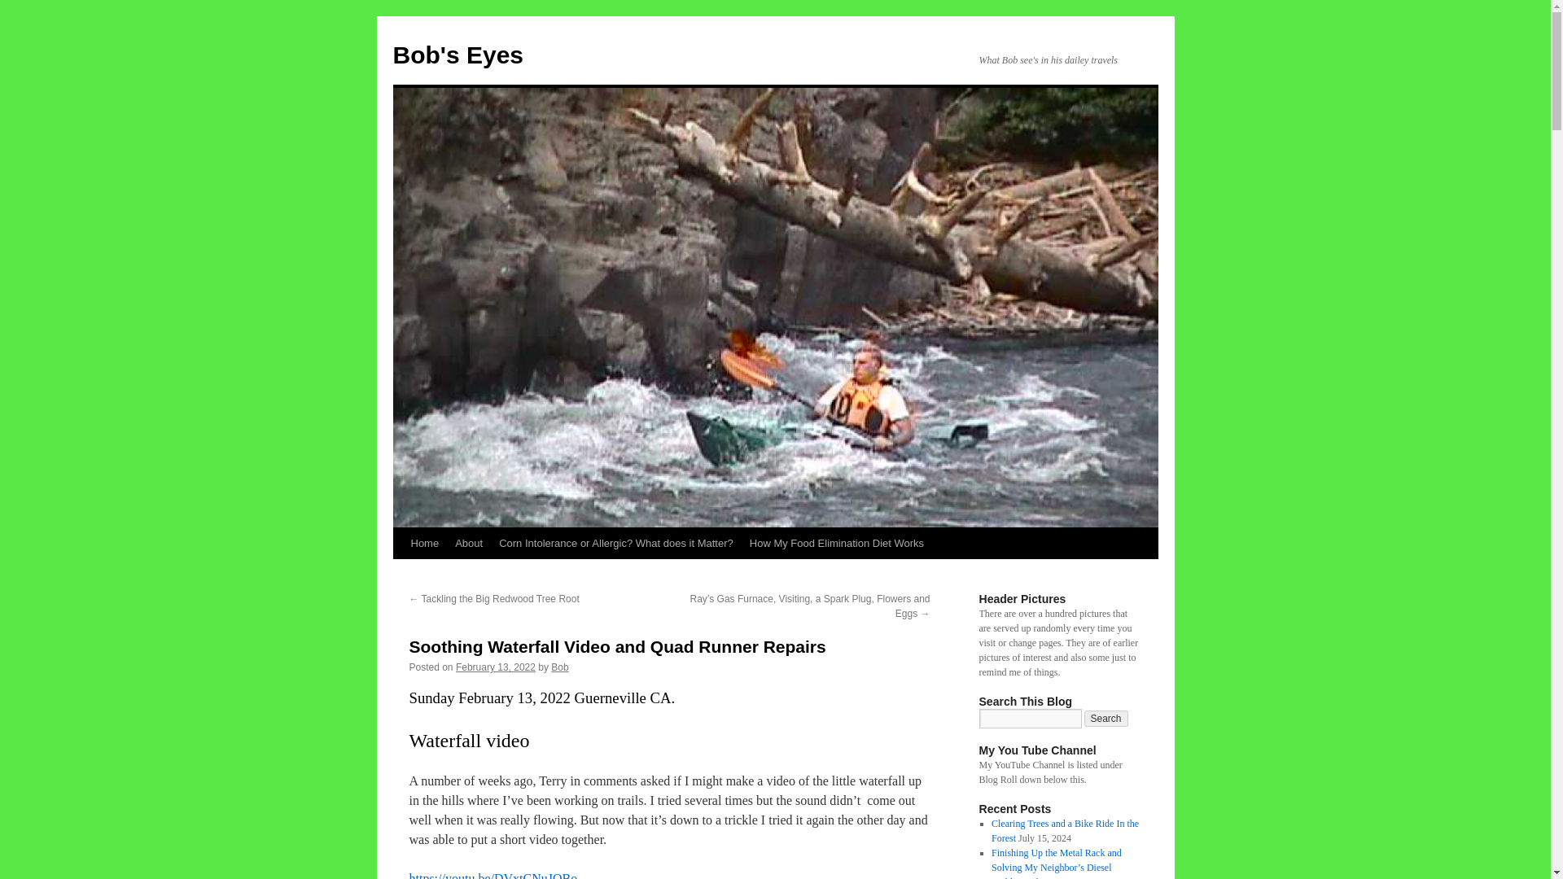 This screenshot has width=1563, height=879. Describe the element at coordinates (560, 667) in the screenshot. I see `Bob` at that location.